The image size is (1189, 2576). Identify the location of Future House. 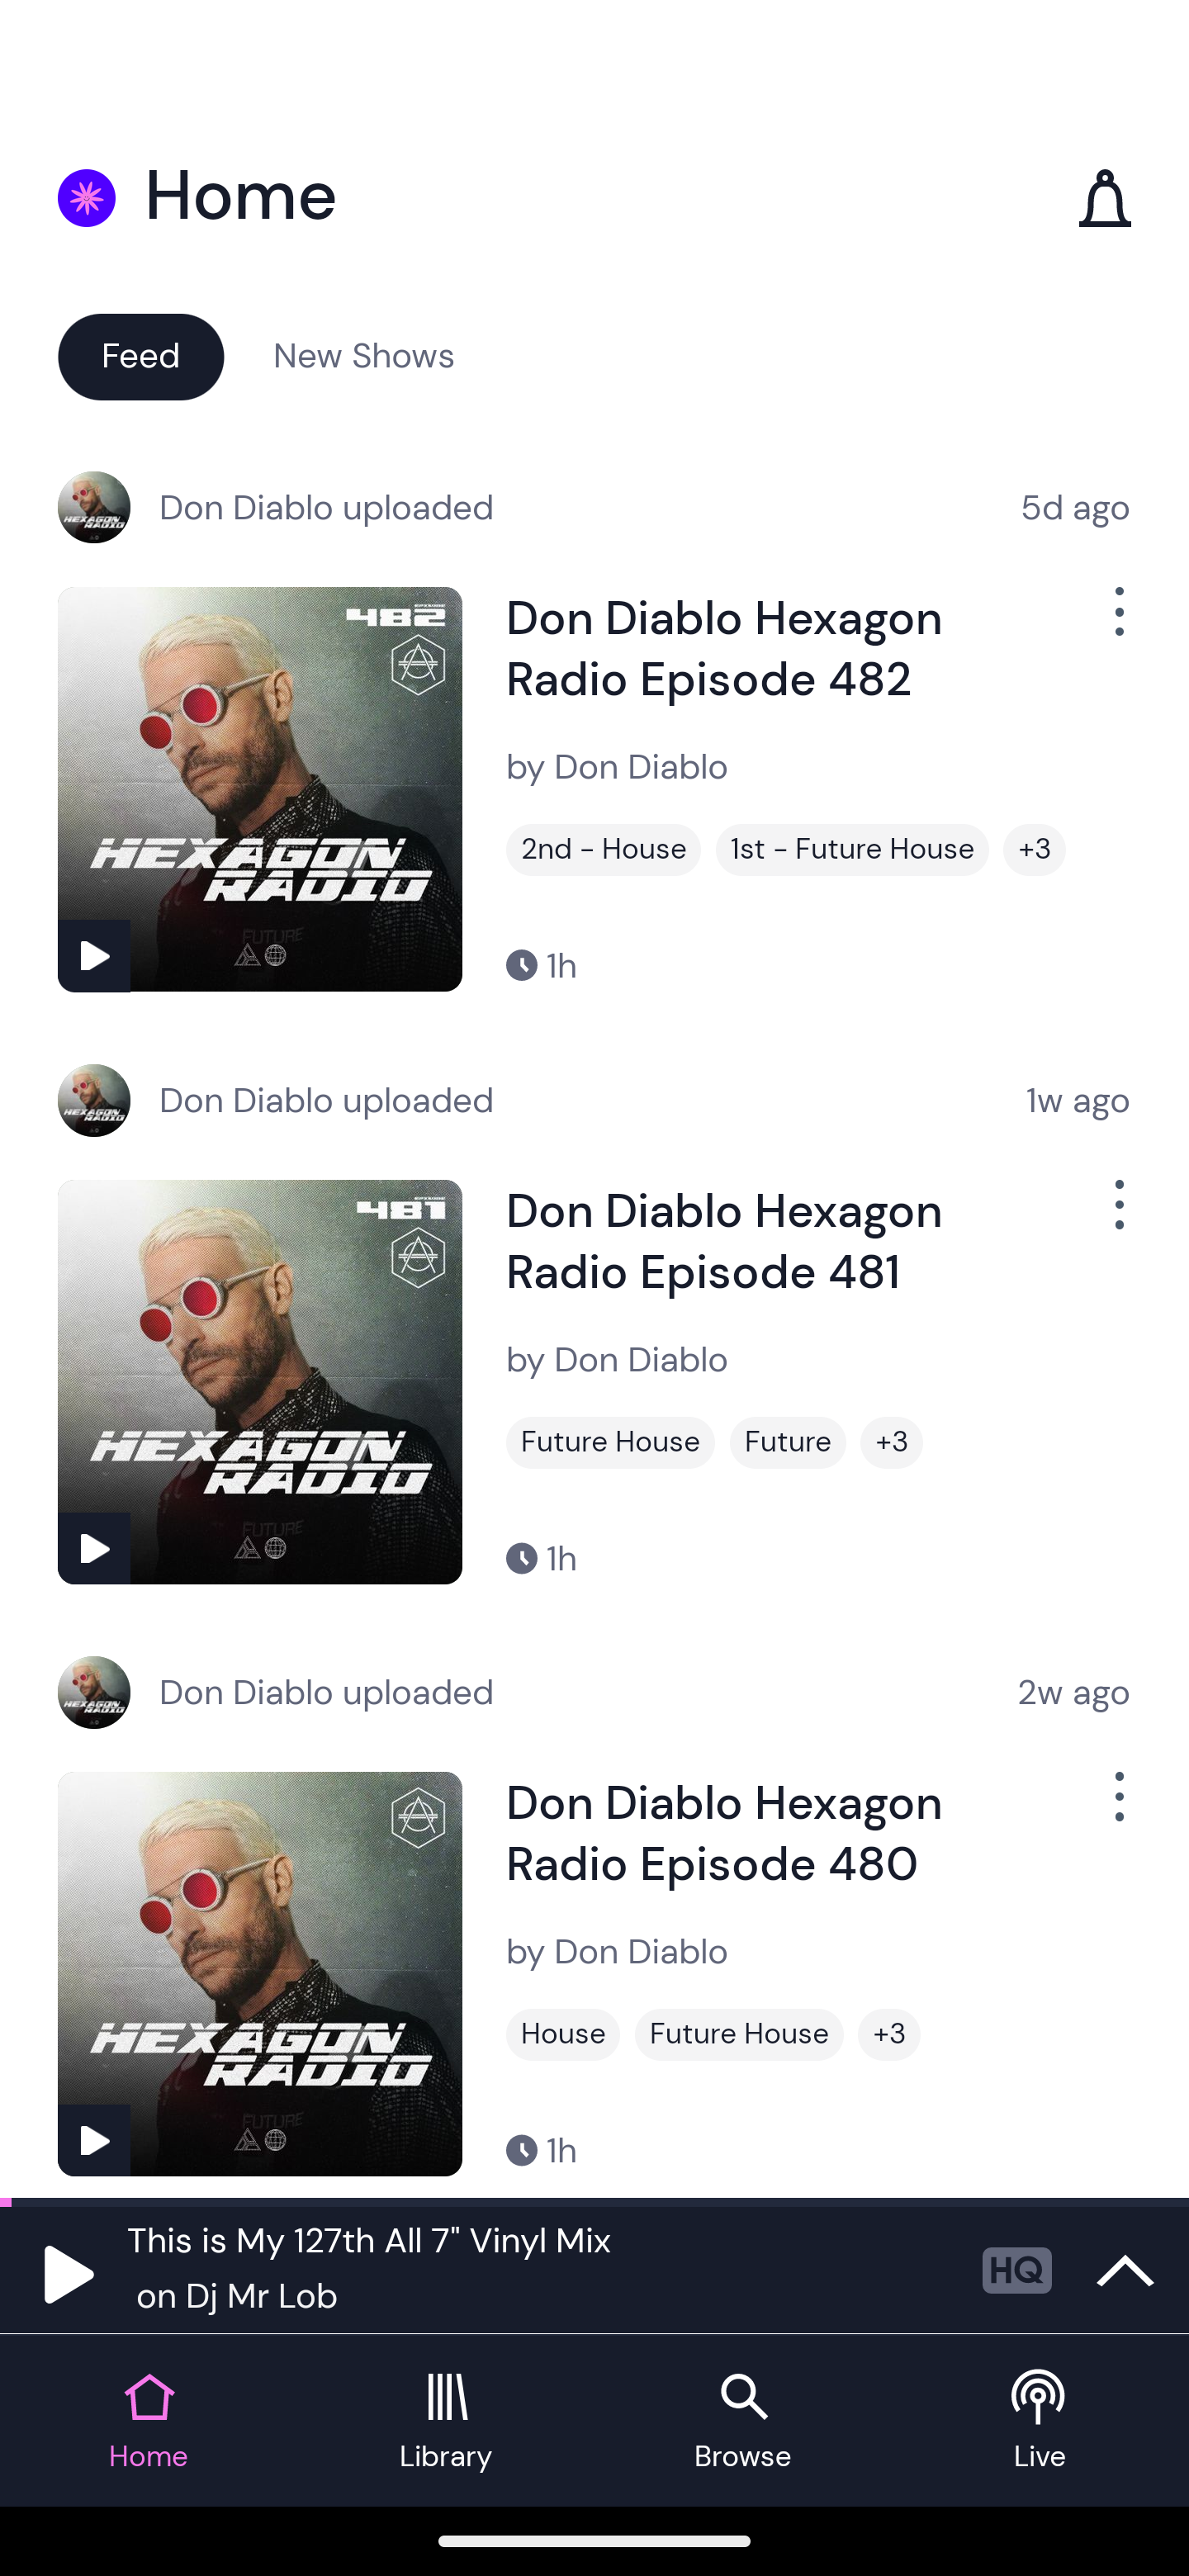
(739, 2034).